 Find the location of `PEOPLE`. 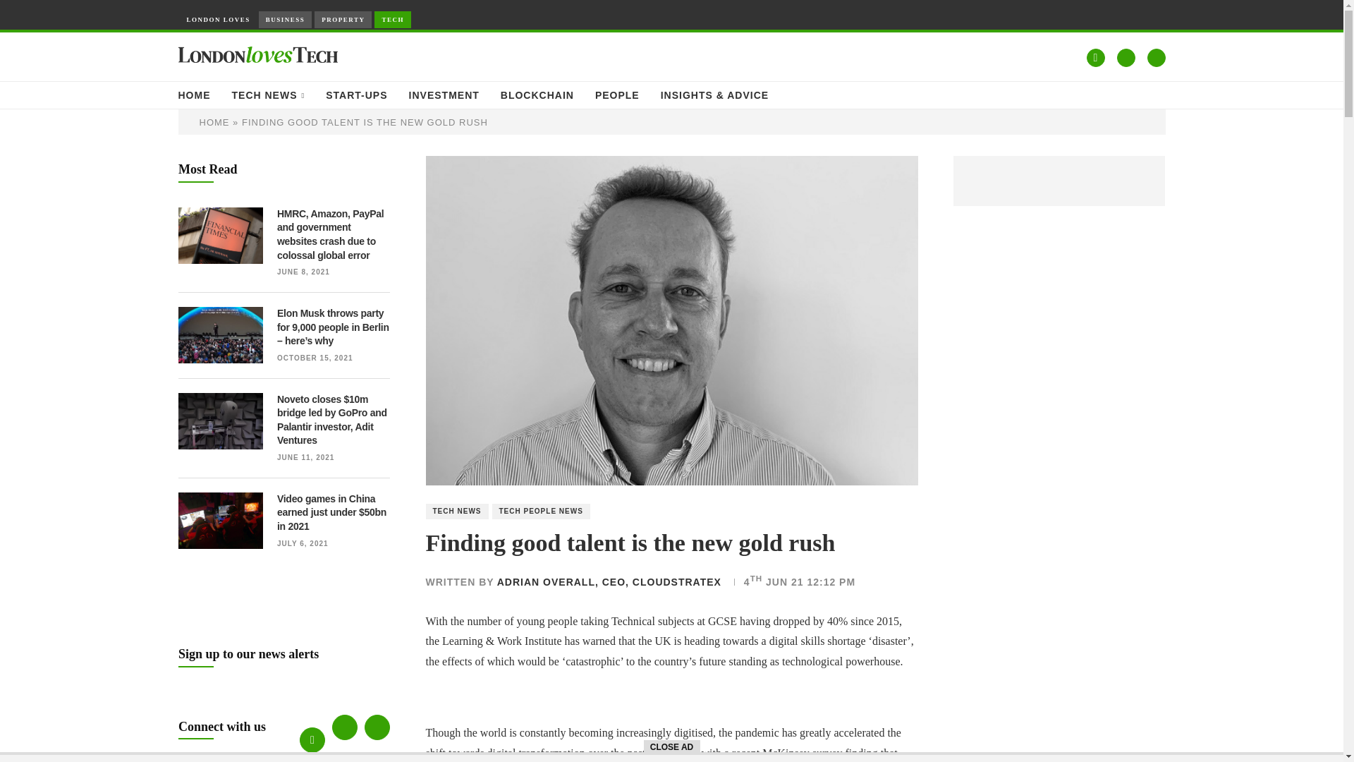

PEOPLE is located at coordinates (617, 95).